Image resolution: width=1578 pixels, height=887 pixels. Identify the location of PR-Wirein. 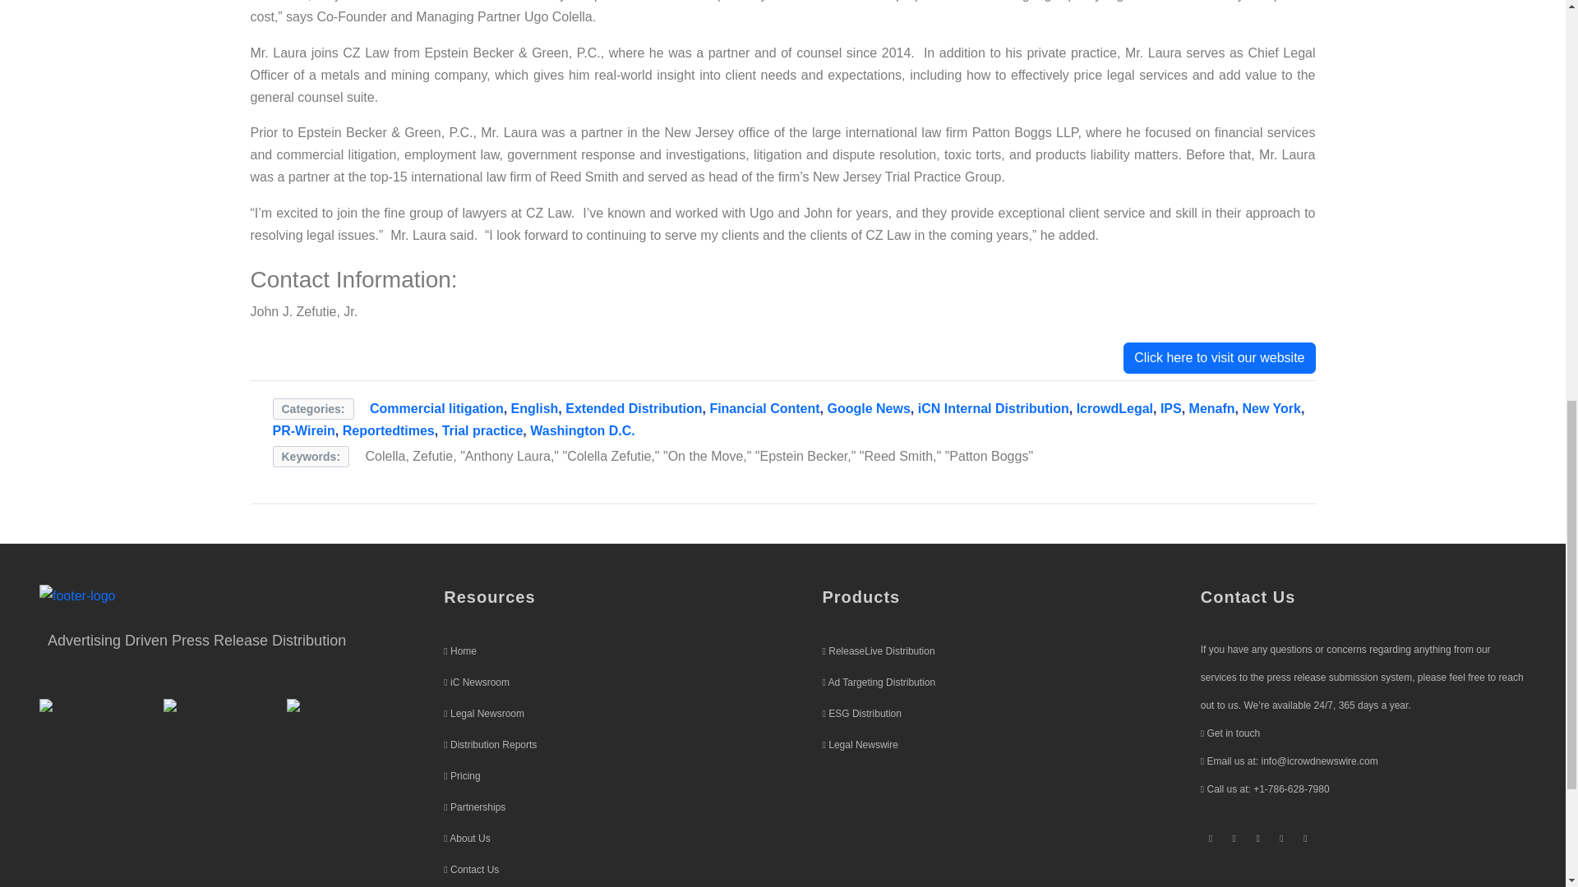
(304, 430).